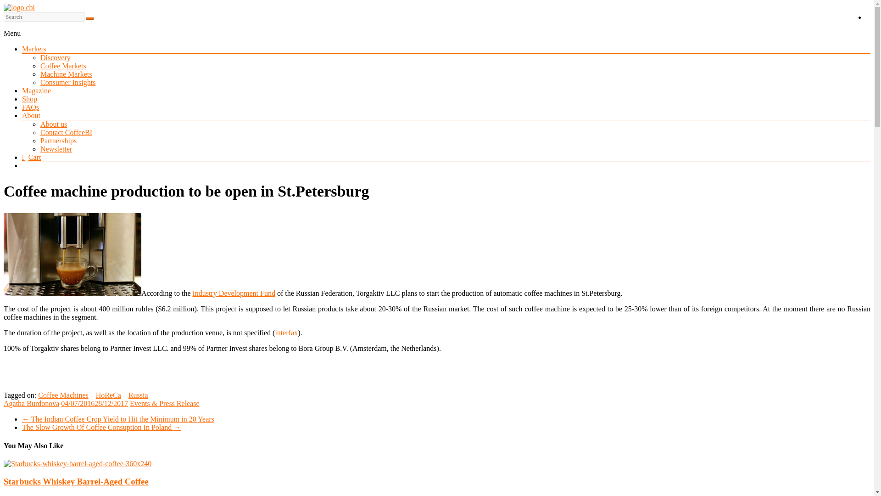 The height and width of the screenshot is (496, 881). I want to click on Coffee machine production to be open in St.Petersburg 1, so click(72, 254).